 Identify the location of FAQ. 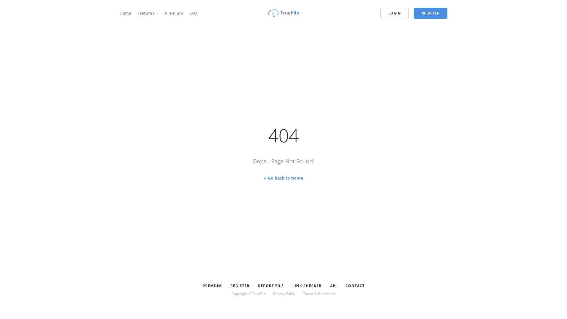
(193, 13).